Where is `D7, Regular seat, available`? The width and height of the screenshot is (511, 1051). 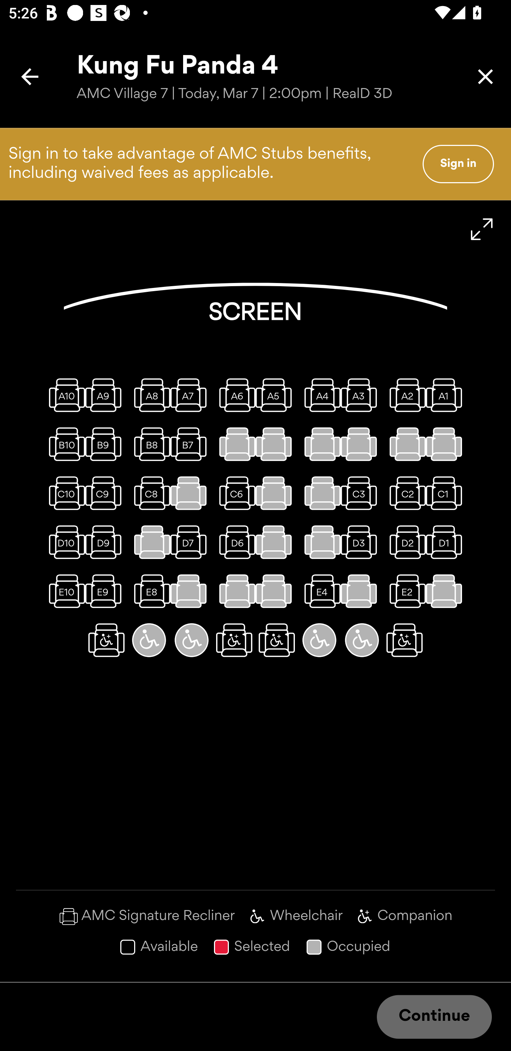
D7, Regular seat, available is located at coordinates (192, 542).